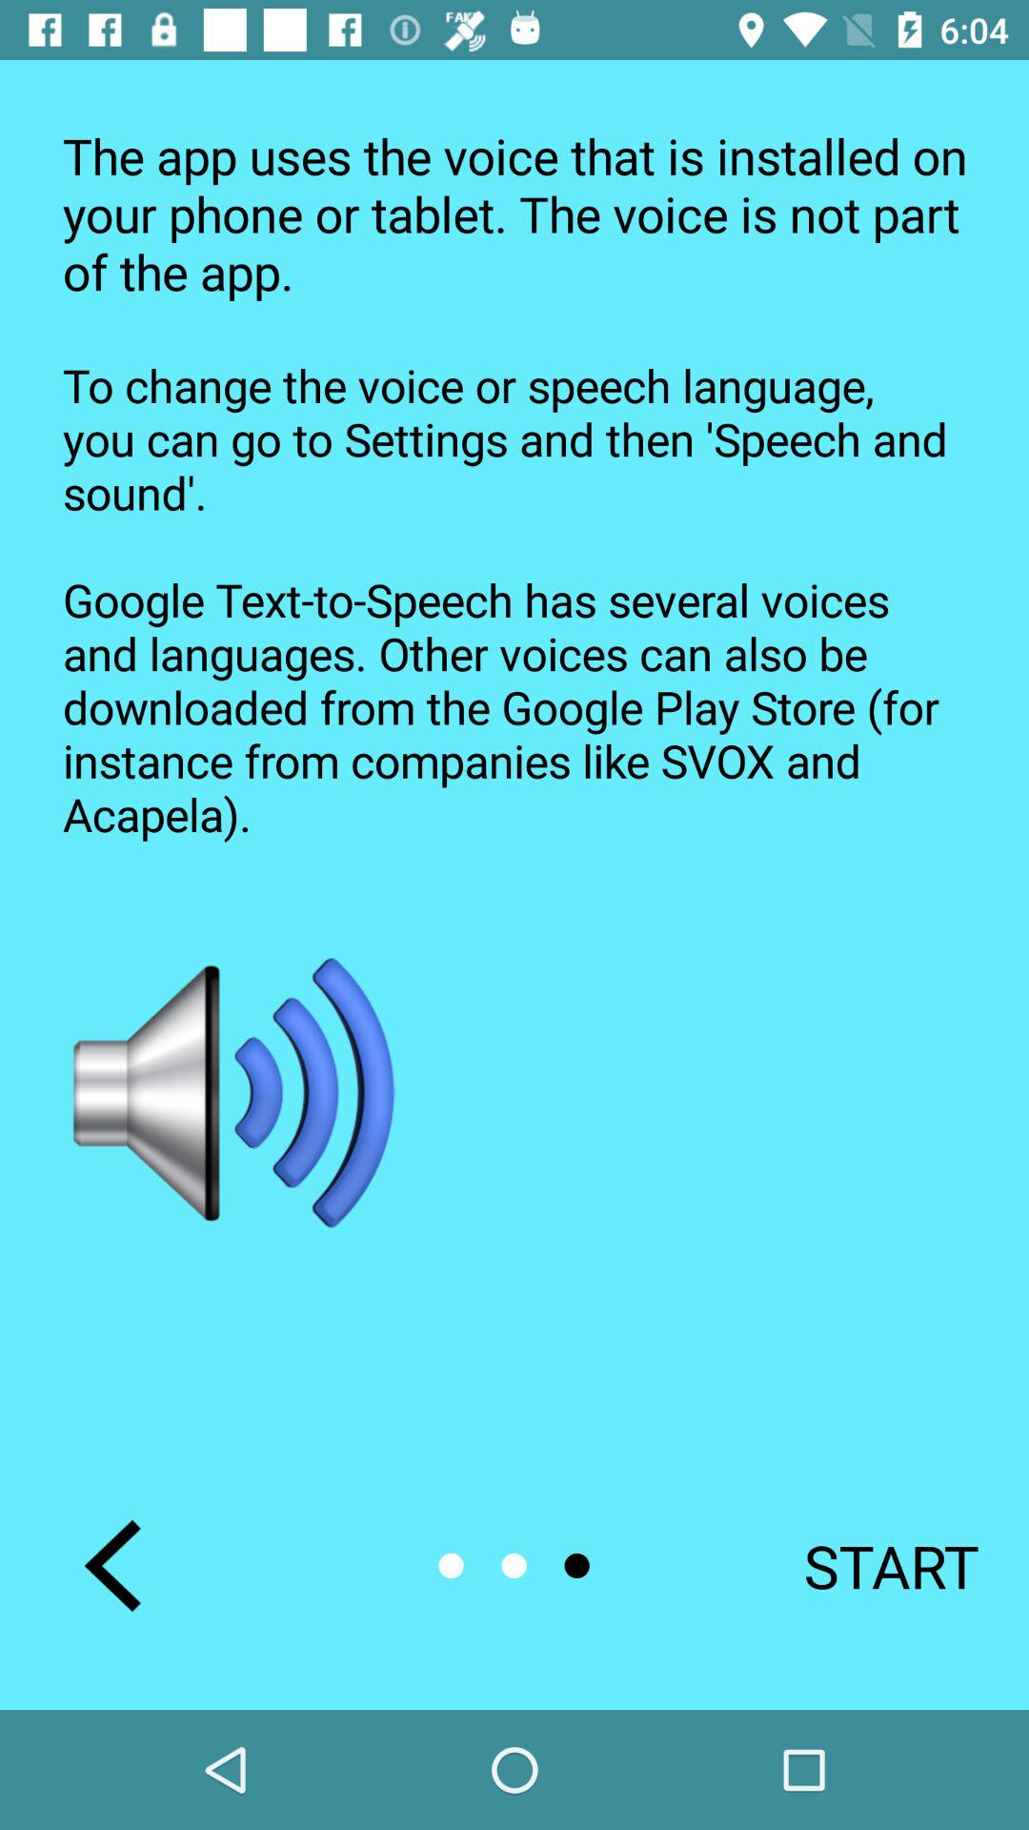  I want to click on press icon on the left, so click(236, 1092).